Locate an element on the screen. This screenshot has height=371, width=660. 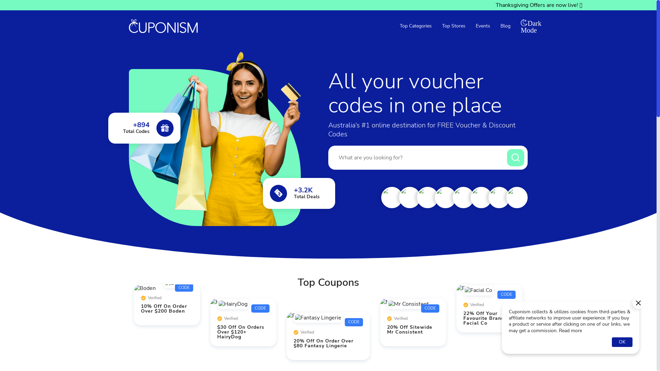
Uber is located at coordinates (445, 198).